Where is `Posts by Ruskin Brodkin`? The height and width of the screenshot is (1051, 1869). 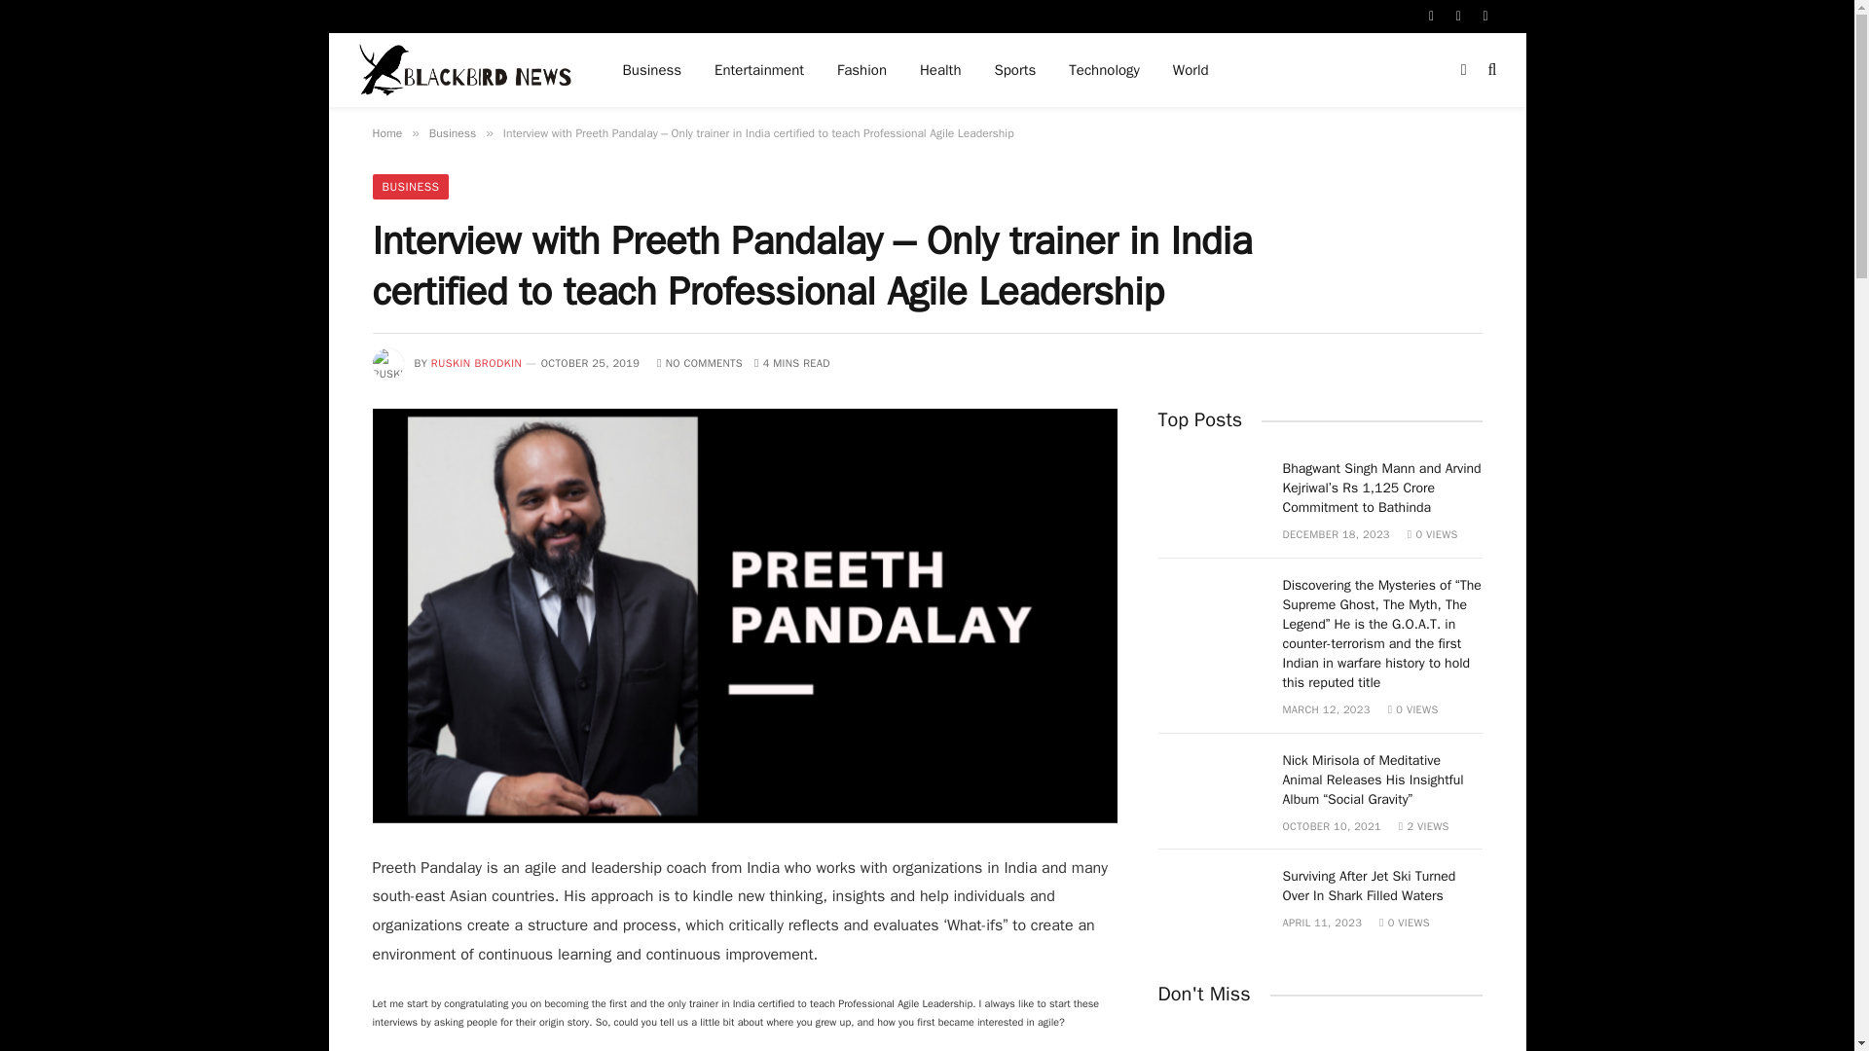
Posts by Ruskin Brodkin is located at coordinates (477, 363).